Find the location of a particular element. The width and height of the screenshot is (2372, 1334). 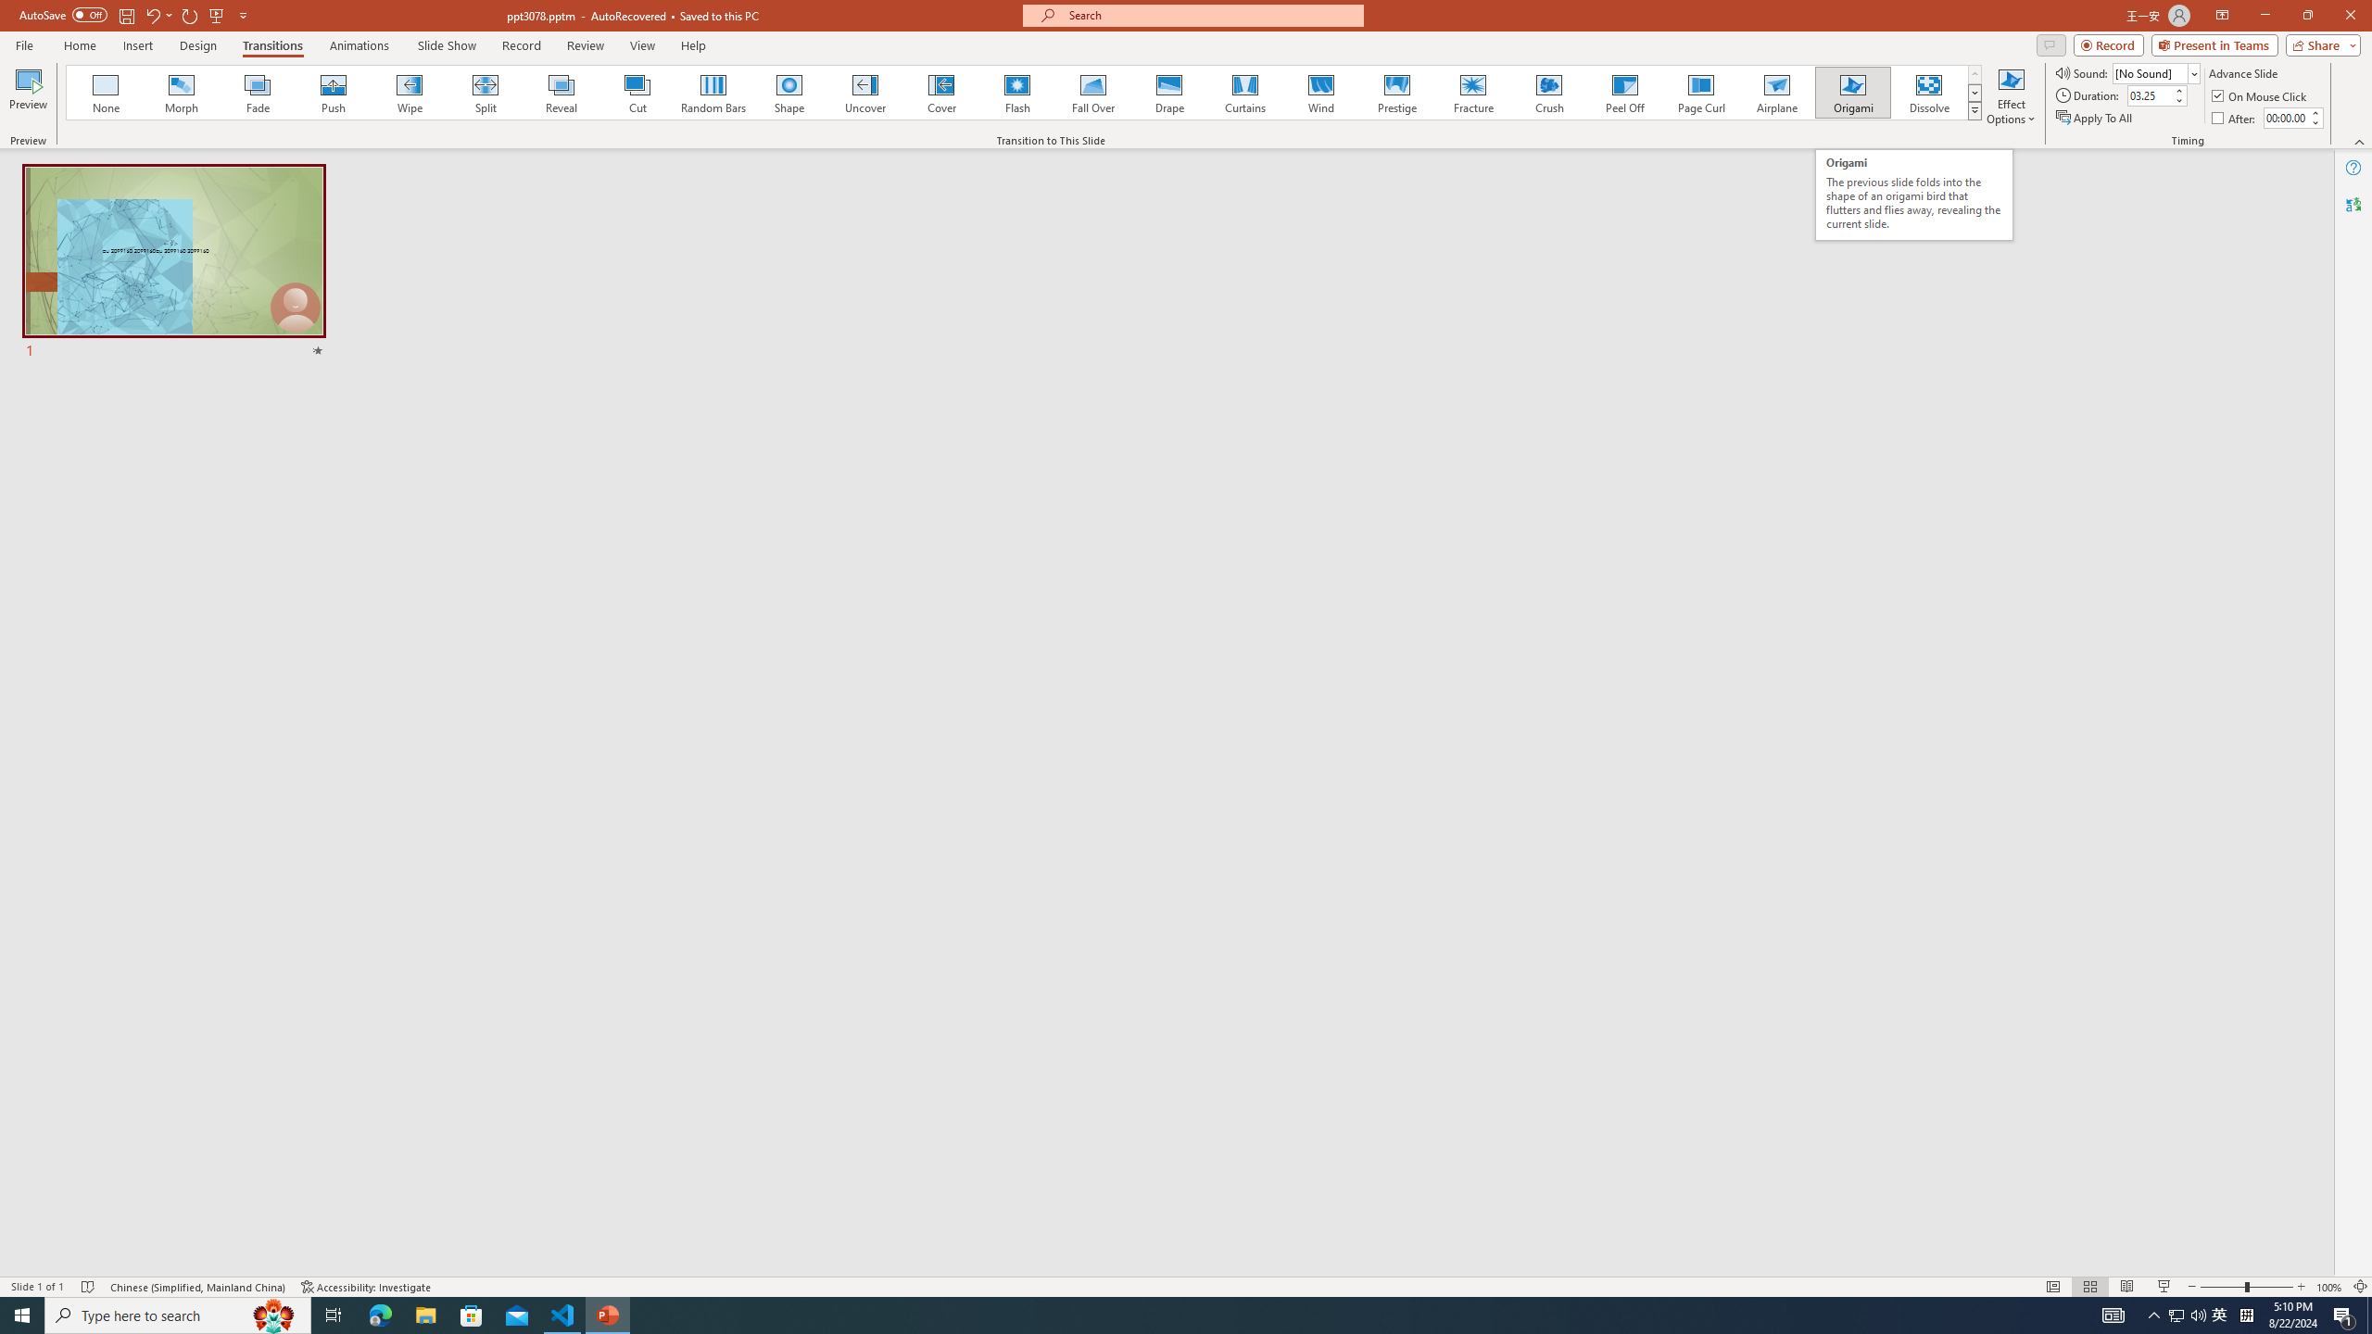

After is located at coordinates (2286, 118).